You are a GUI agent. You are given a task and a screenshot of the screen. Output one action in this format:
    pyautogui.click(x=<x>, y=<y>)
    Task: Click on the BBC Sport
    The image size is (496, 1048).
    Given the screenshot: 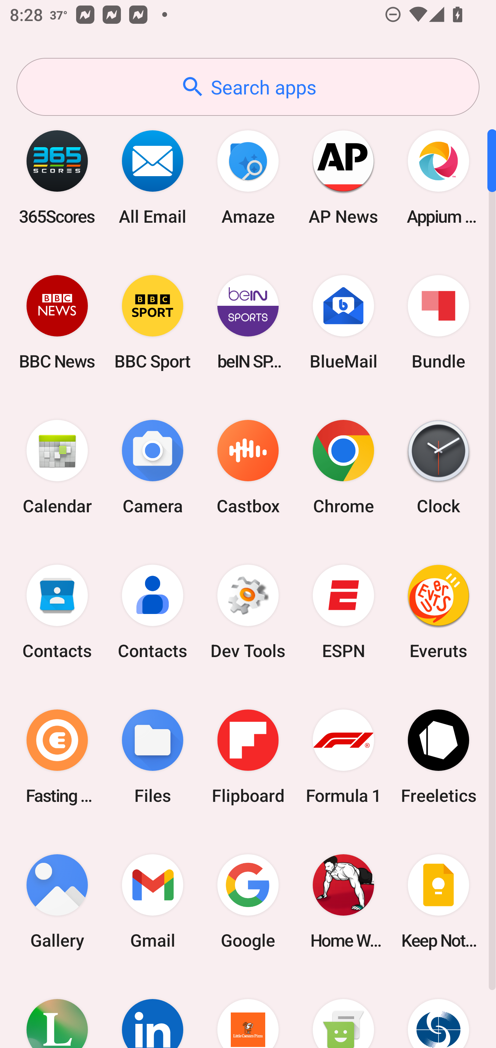 What is the action you would take?
    pyautogui.click(x=153, y=322)
    